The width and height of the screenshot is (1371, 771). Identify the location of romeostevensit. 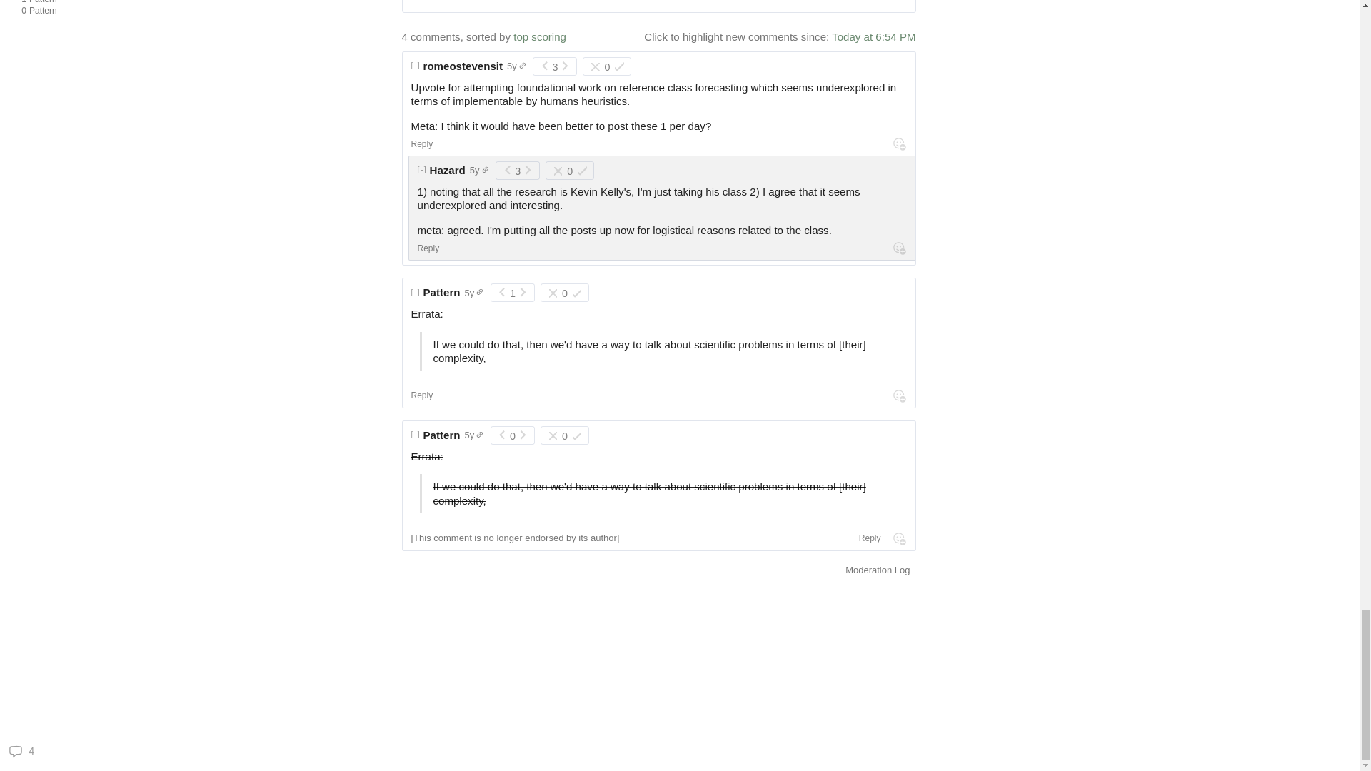
(103, 11).